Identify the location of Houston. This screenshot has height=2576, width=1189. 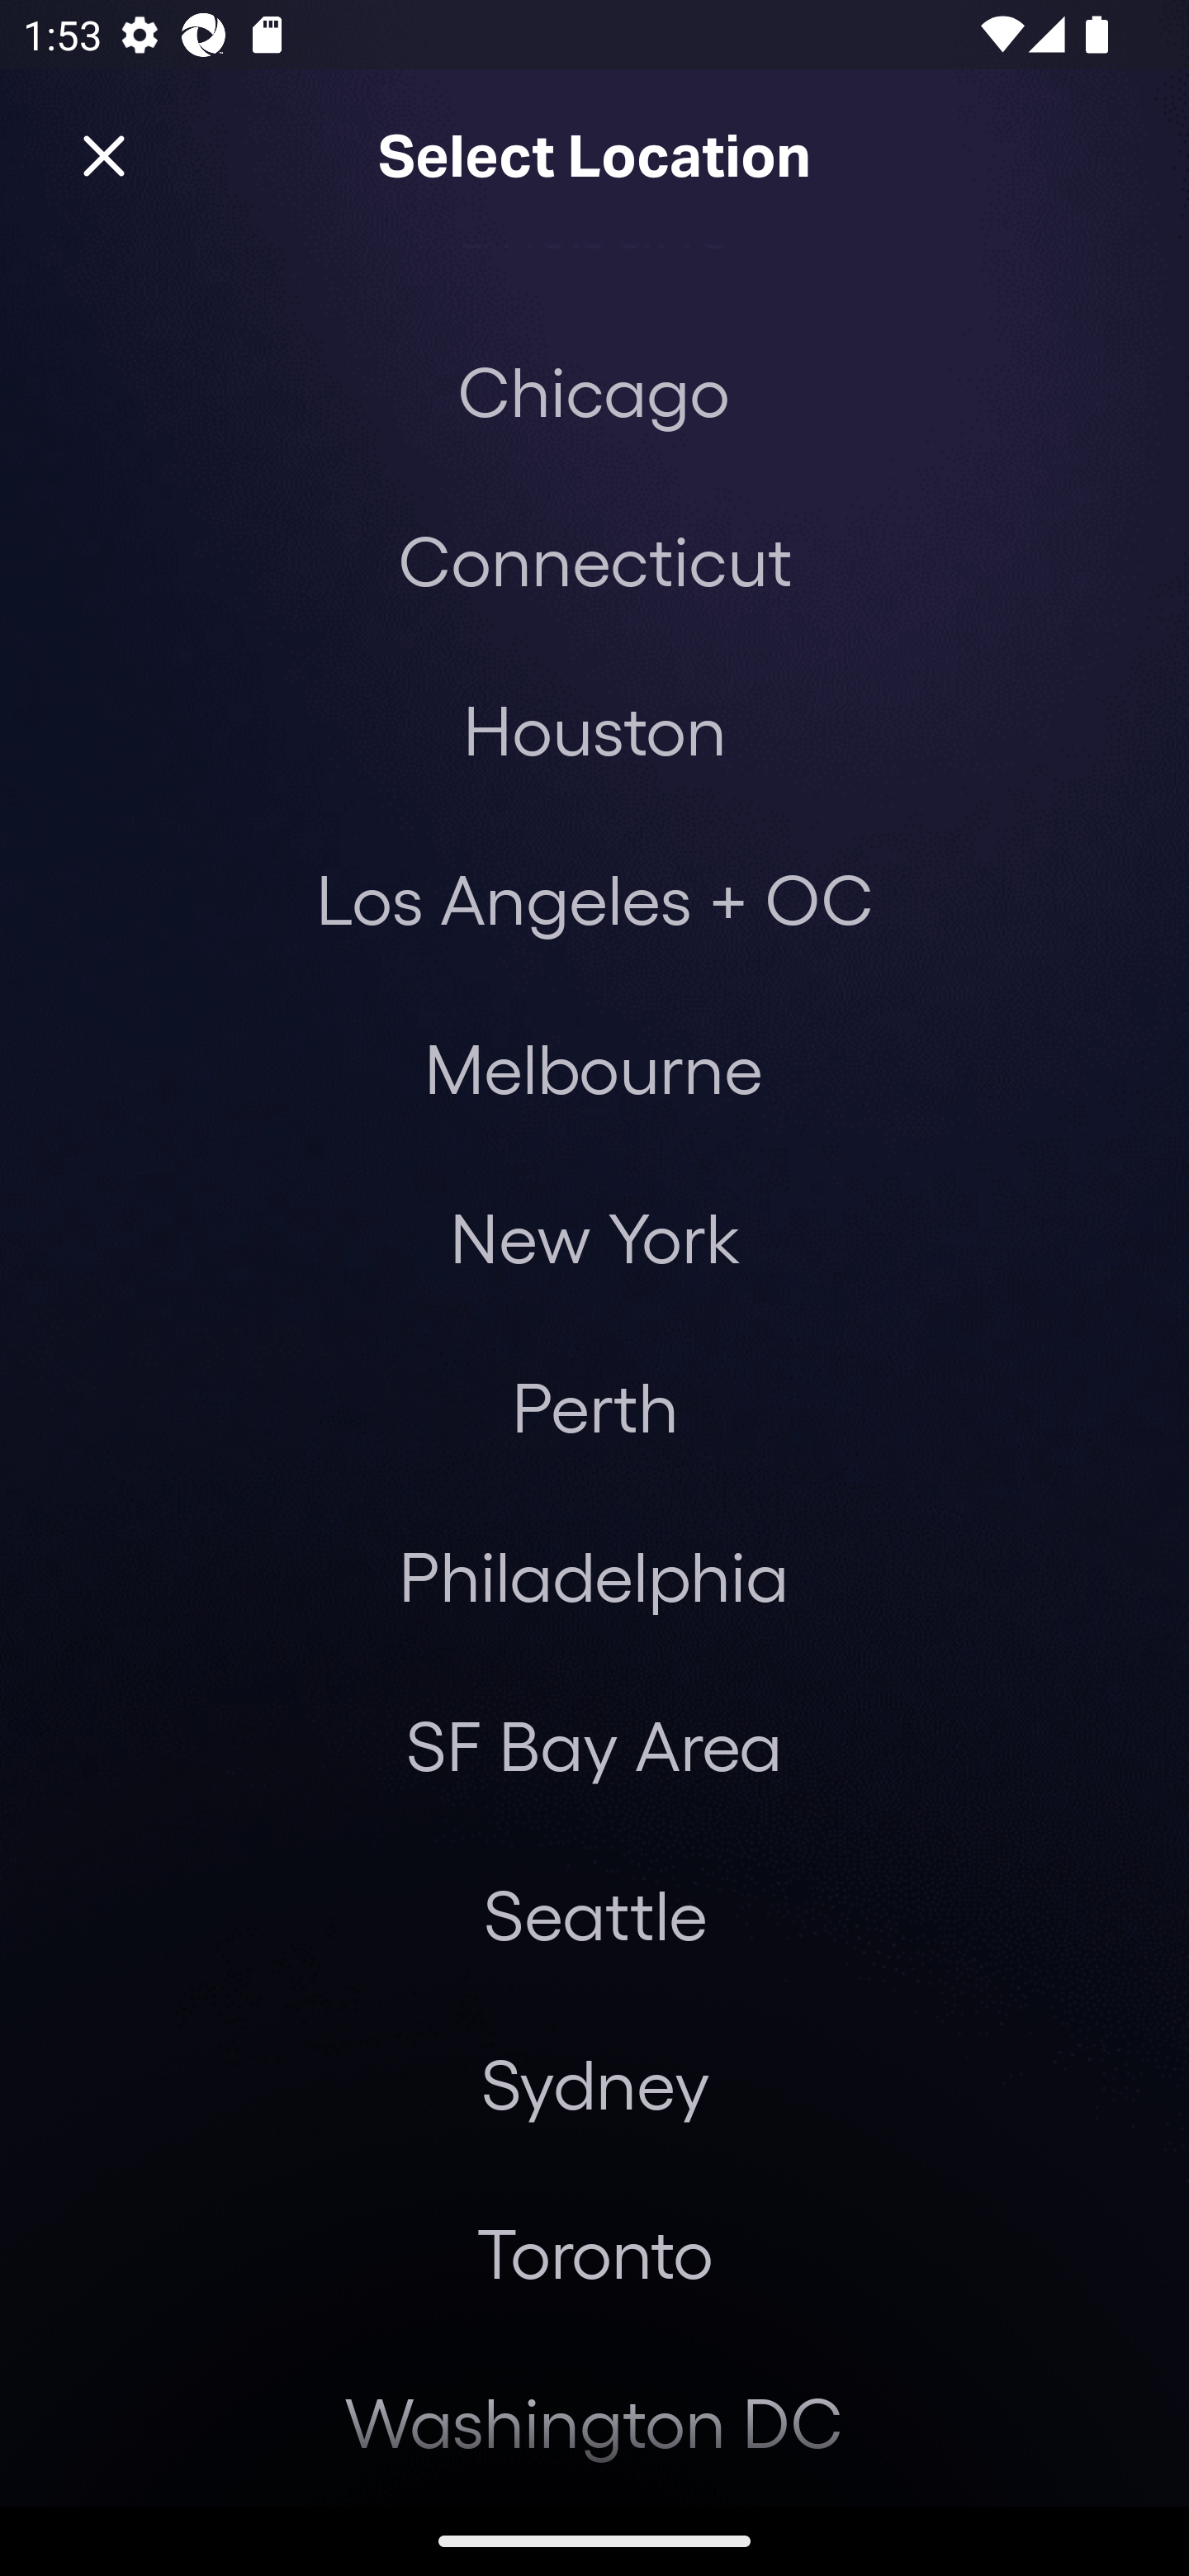
(594, 728).